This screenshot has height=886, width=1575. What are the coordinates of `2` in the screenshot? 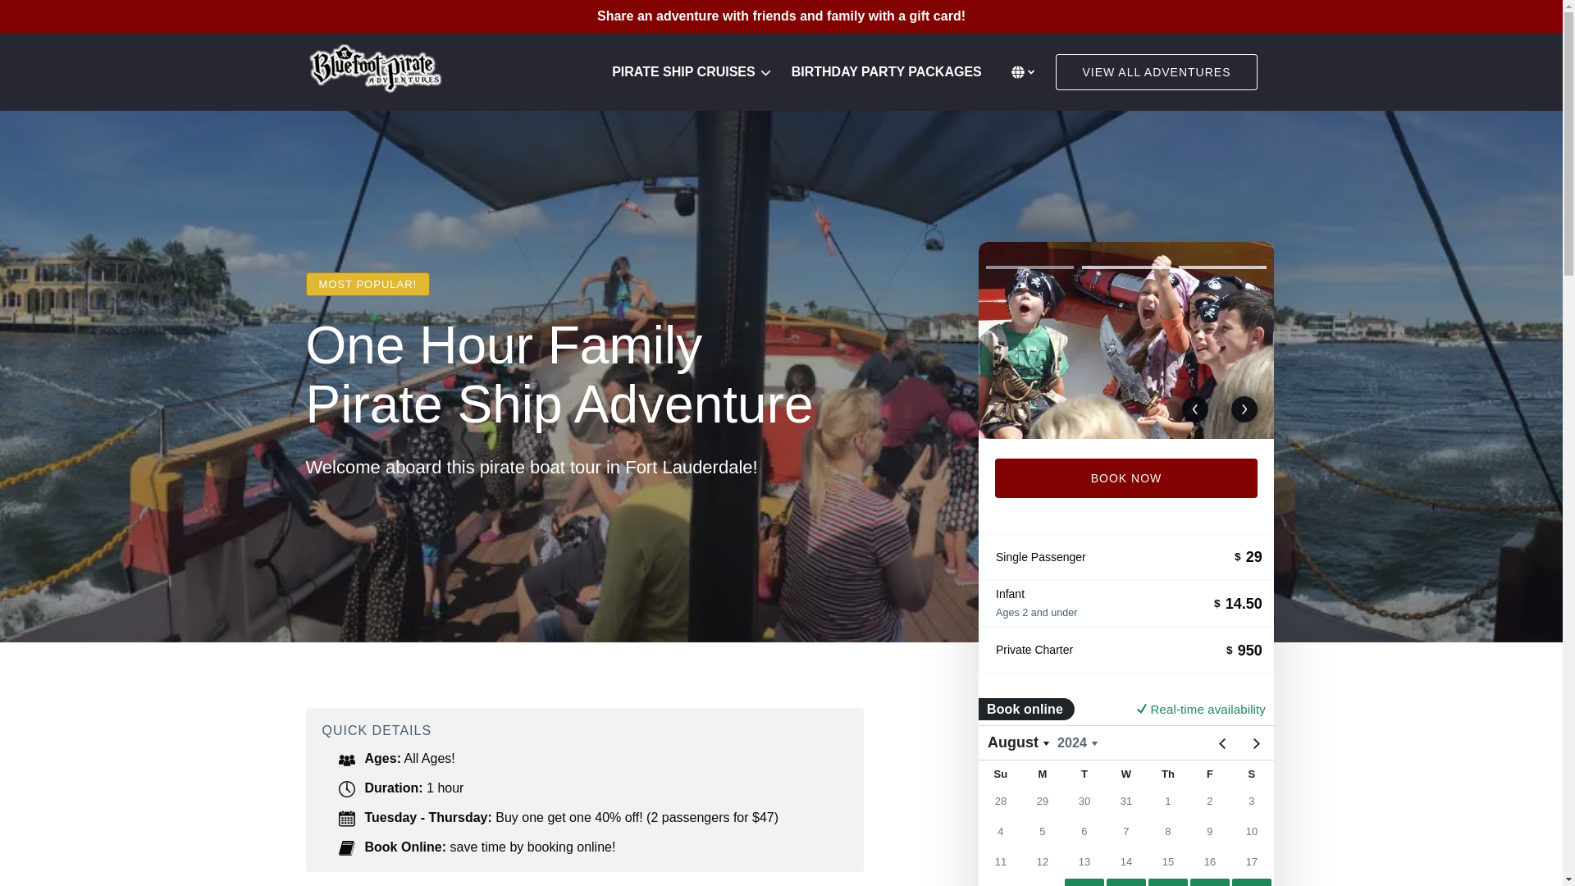 It's located at (1125, 267).